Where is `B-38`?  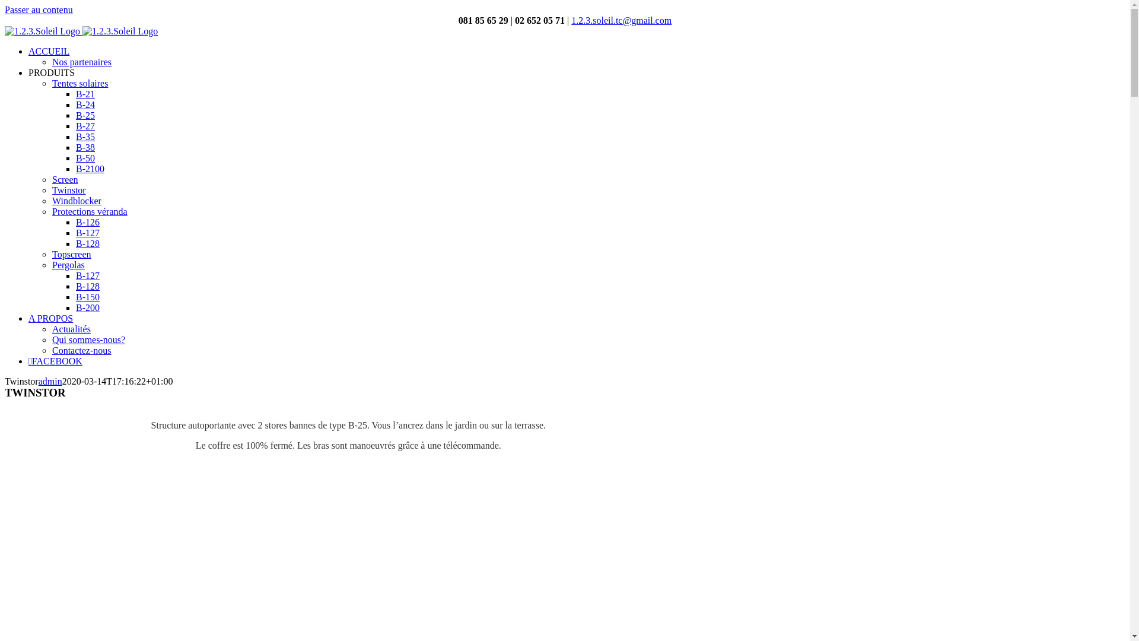 B-38 is located at coordinates (85, 147).